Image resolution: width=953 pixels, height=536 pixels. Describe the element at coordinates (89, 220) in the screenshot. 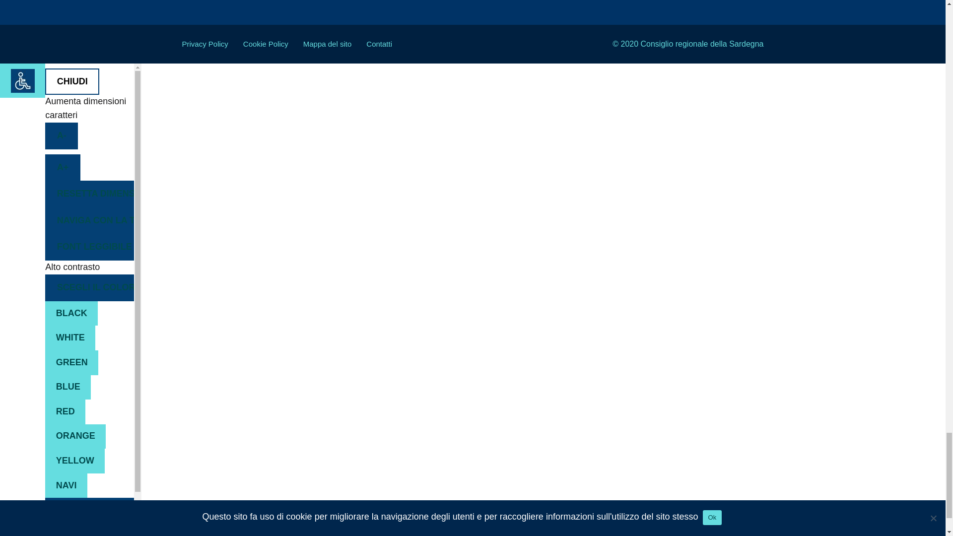

I see `Naviga con la tastiera` at that location.